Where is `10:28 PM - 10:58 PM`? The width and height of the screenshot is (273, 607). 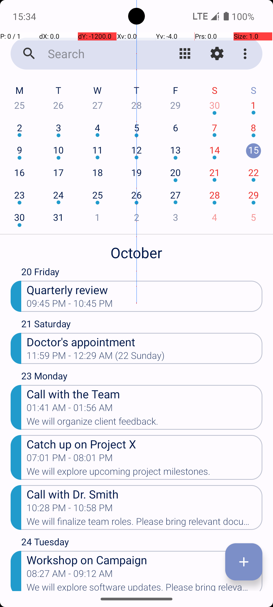
10:28 PM - 10:58 PM is located at coordinates (70, 509).